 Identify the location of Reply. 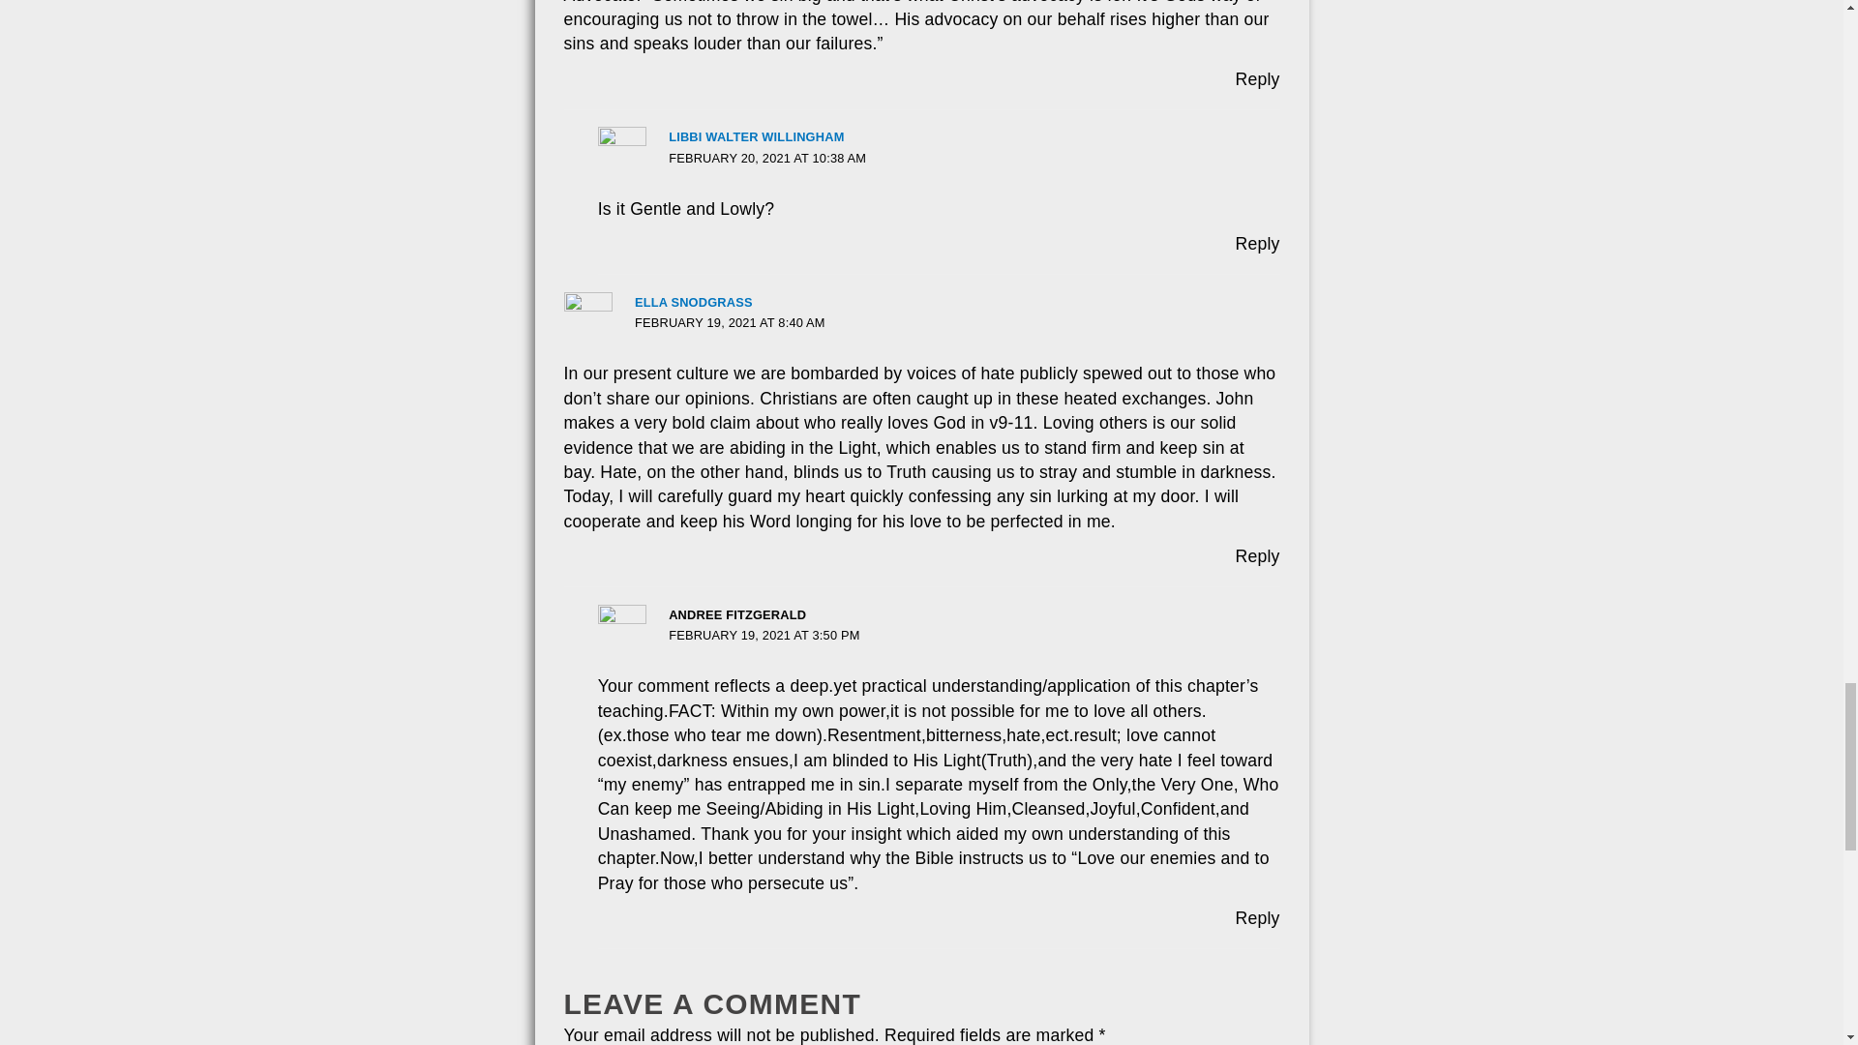
(1257, 79).